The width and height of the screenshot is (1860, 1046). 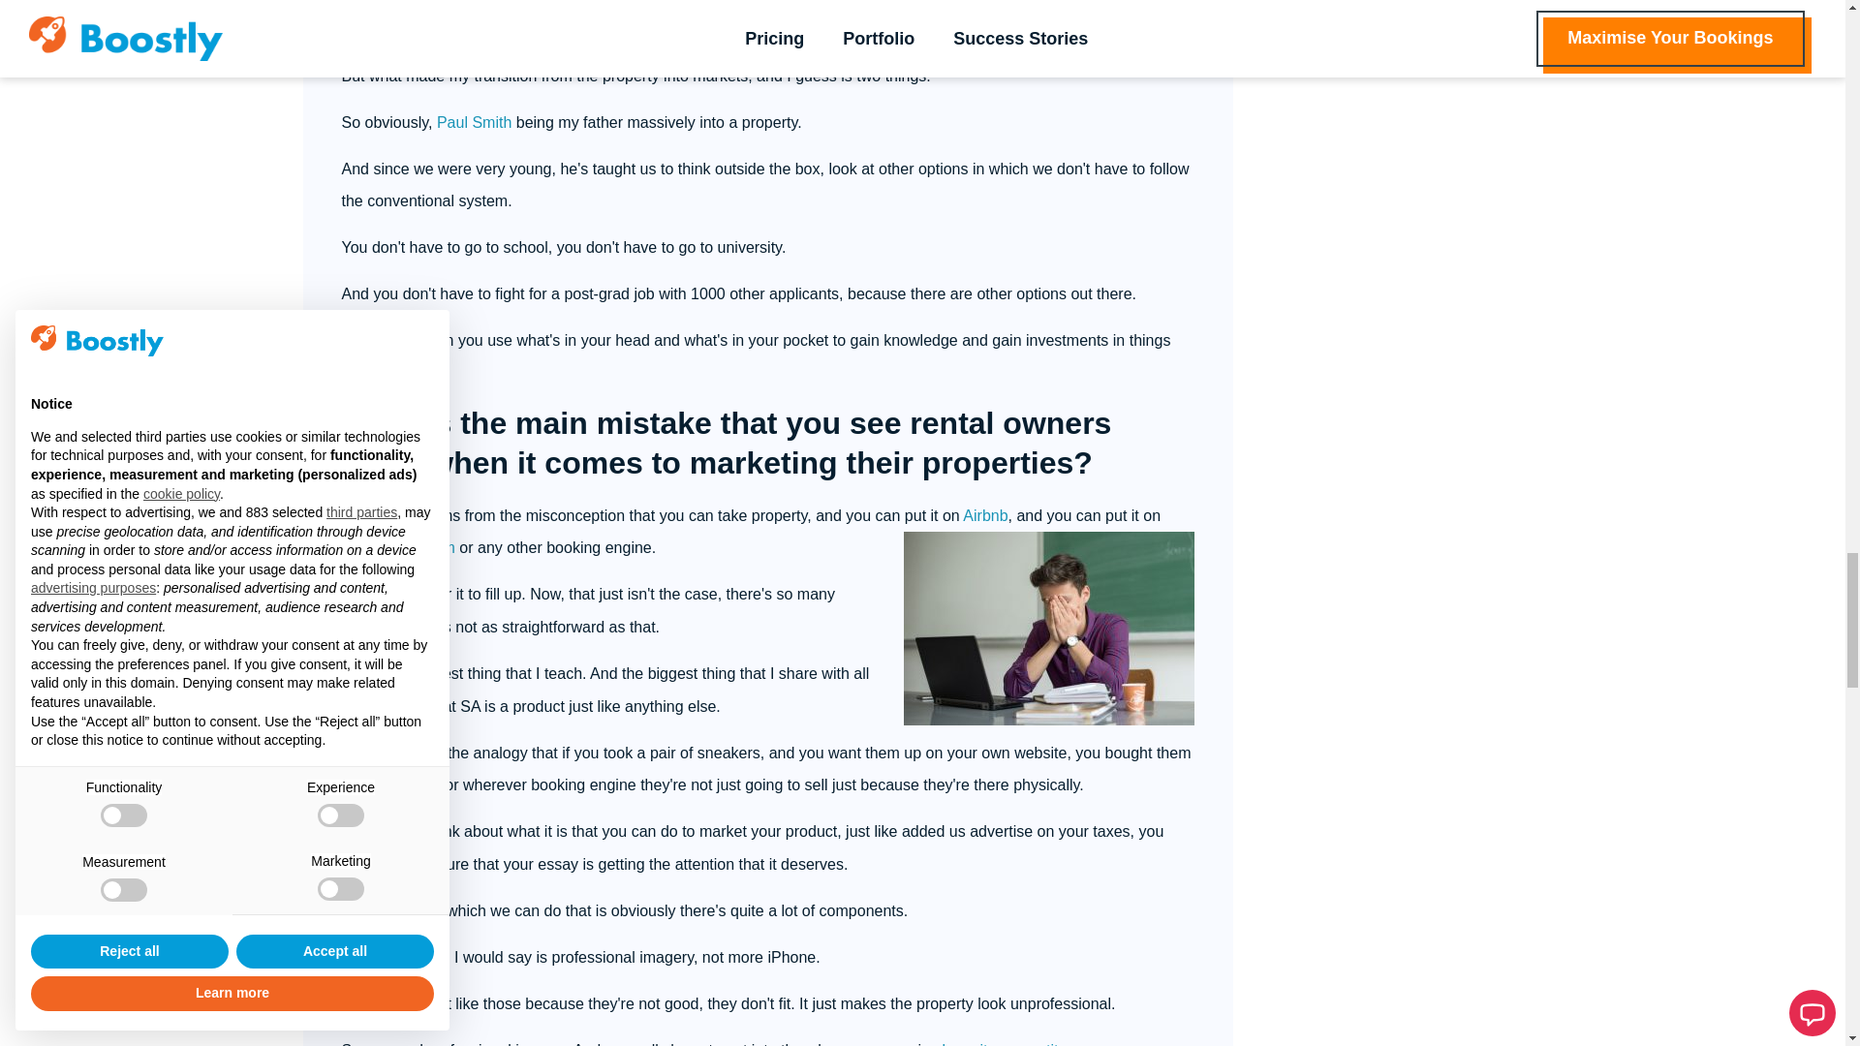 What do you see at coordinates (475, 122) in the screenshot?
I see `Paul Smith` at bounding box center [475, 122].